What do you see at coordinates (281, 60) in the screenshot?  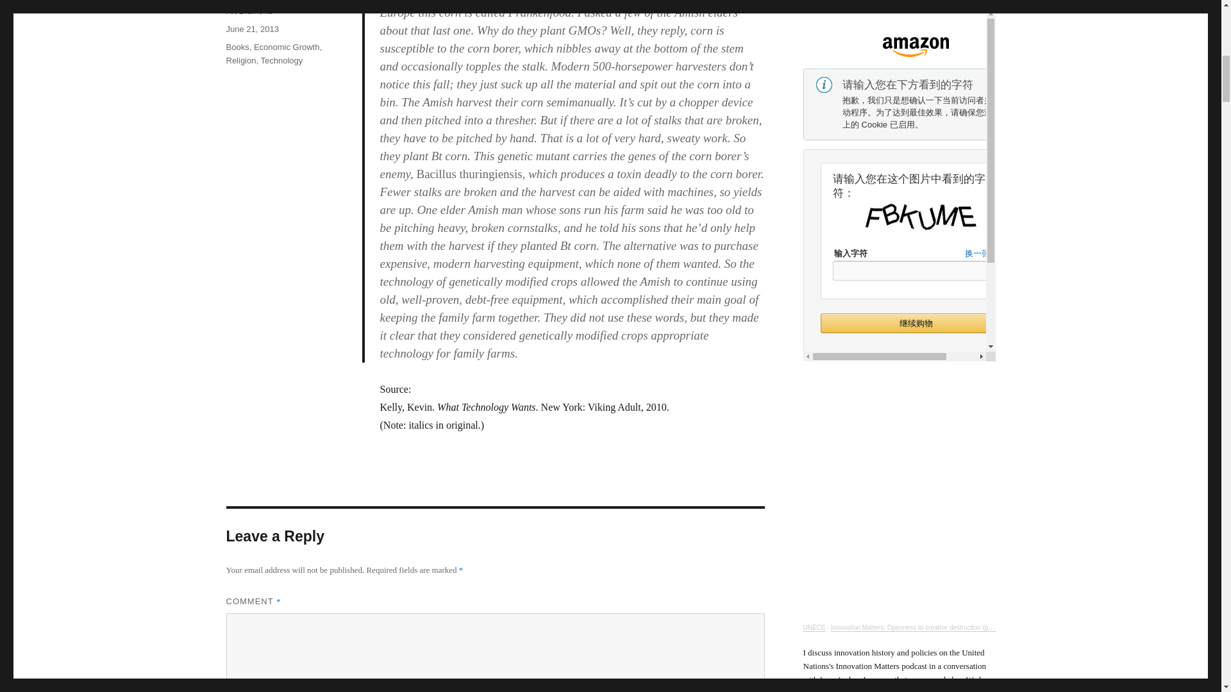 I see `Technology` at bounding box center [281, 60].